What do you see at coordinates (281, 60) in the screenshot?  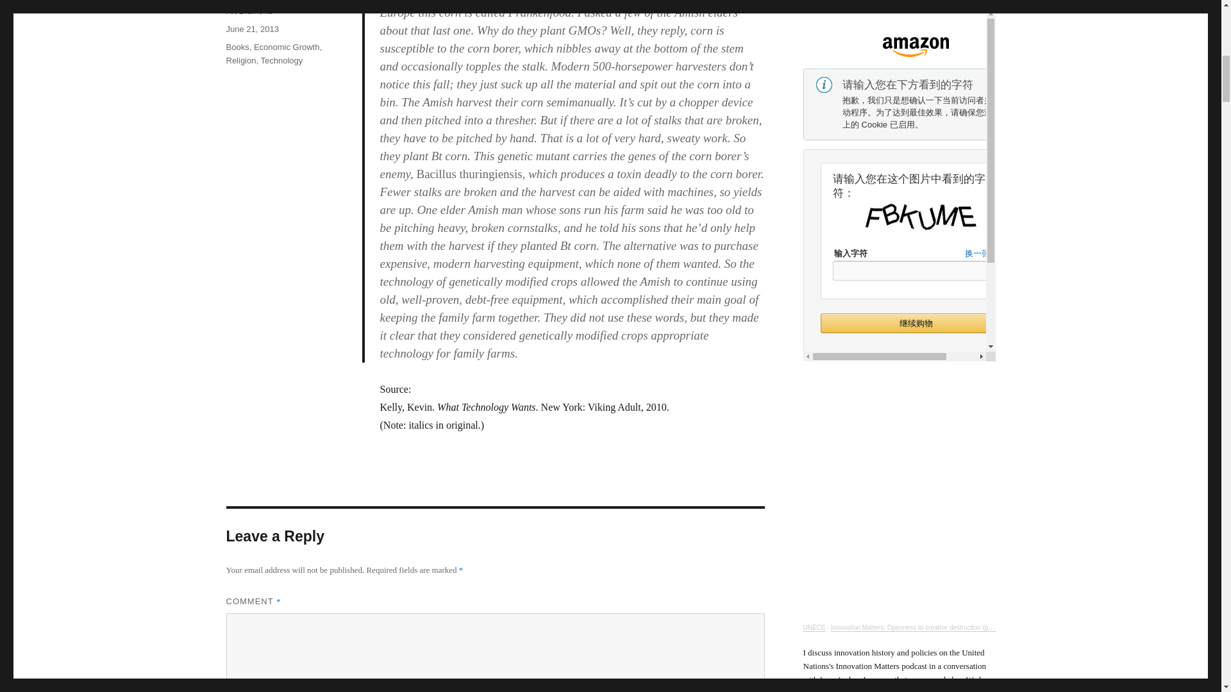 I see `Technology` at bounding box center [281, 60].